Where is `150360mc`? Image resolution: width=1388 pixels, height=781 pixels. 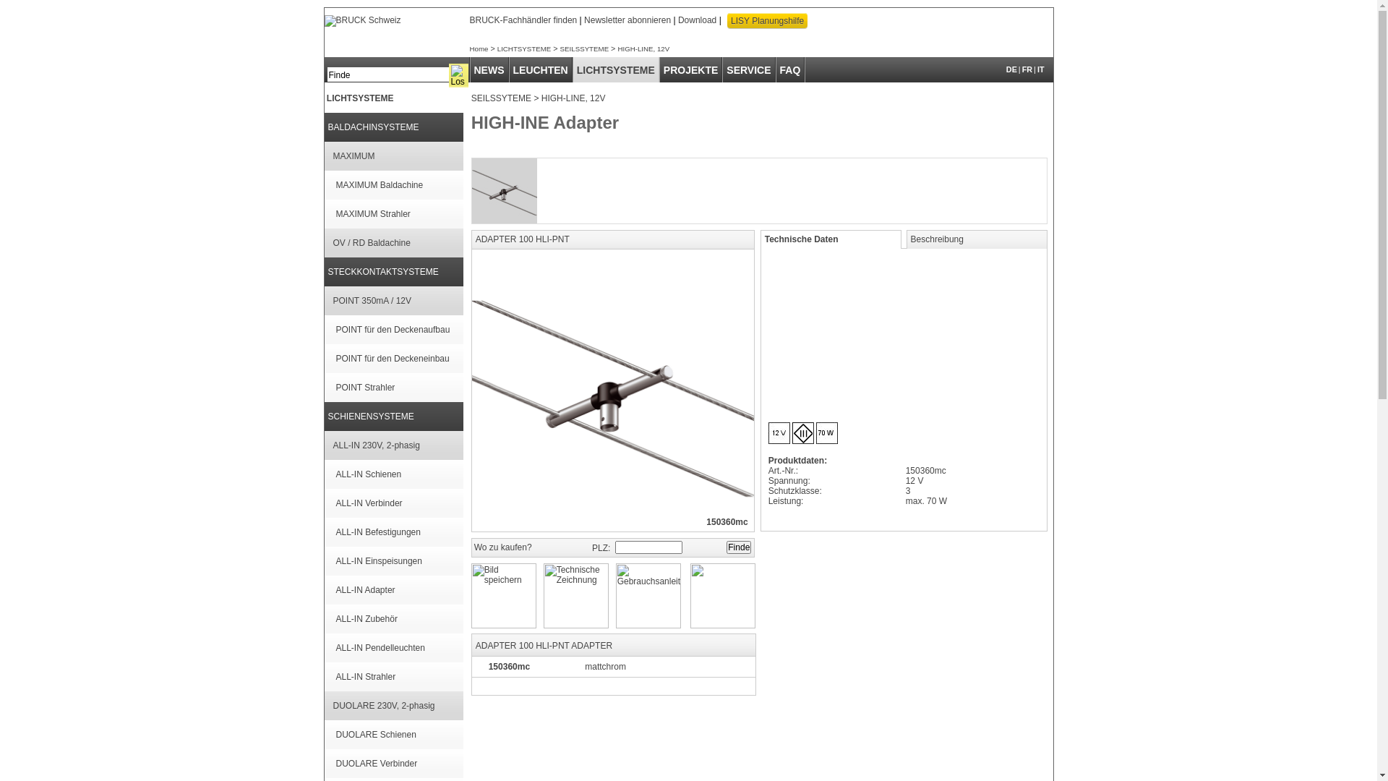
150360mc is located at coordinates (509, 667).